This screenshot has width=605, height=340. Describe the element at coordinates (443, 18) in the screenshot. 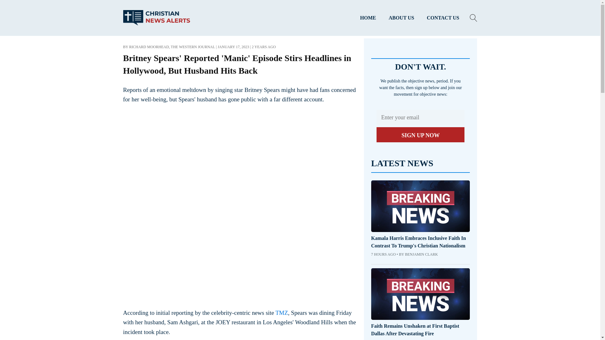

I see `CONTACT US` at that location.